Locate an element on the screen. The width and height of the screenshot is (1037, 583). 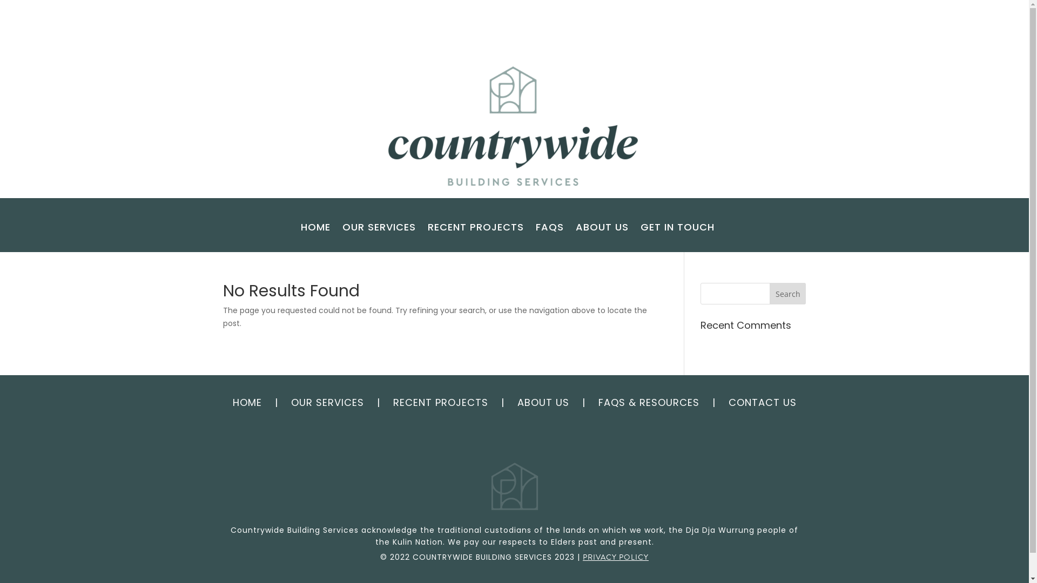
ABOUT US is located at coordinates (602, 229).